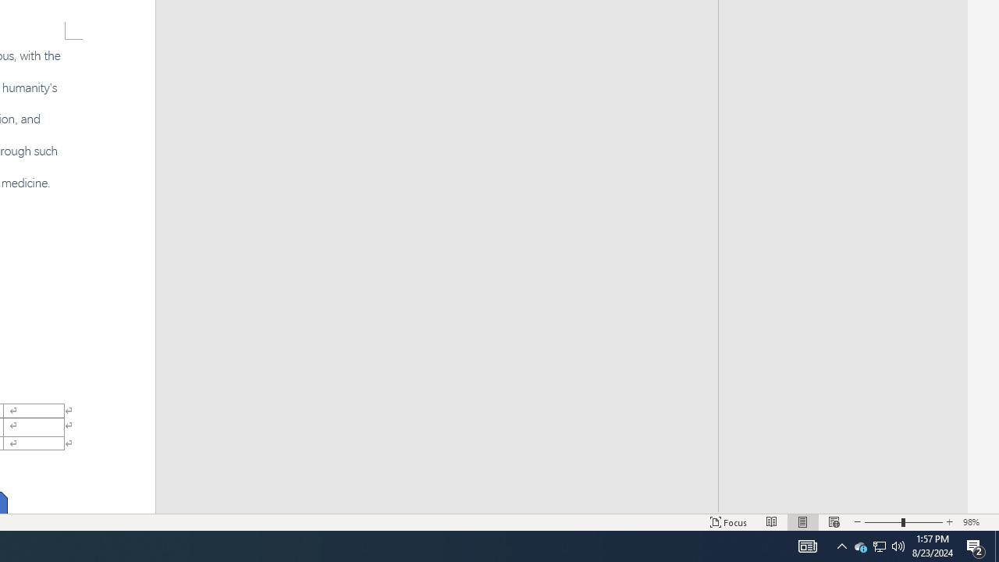 This screenshot has height=562, width=999. Describe the element at coordinates (729, 521) in the screenshot. I see `Focus ` at that location.